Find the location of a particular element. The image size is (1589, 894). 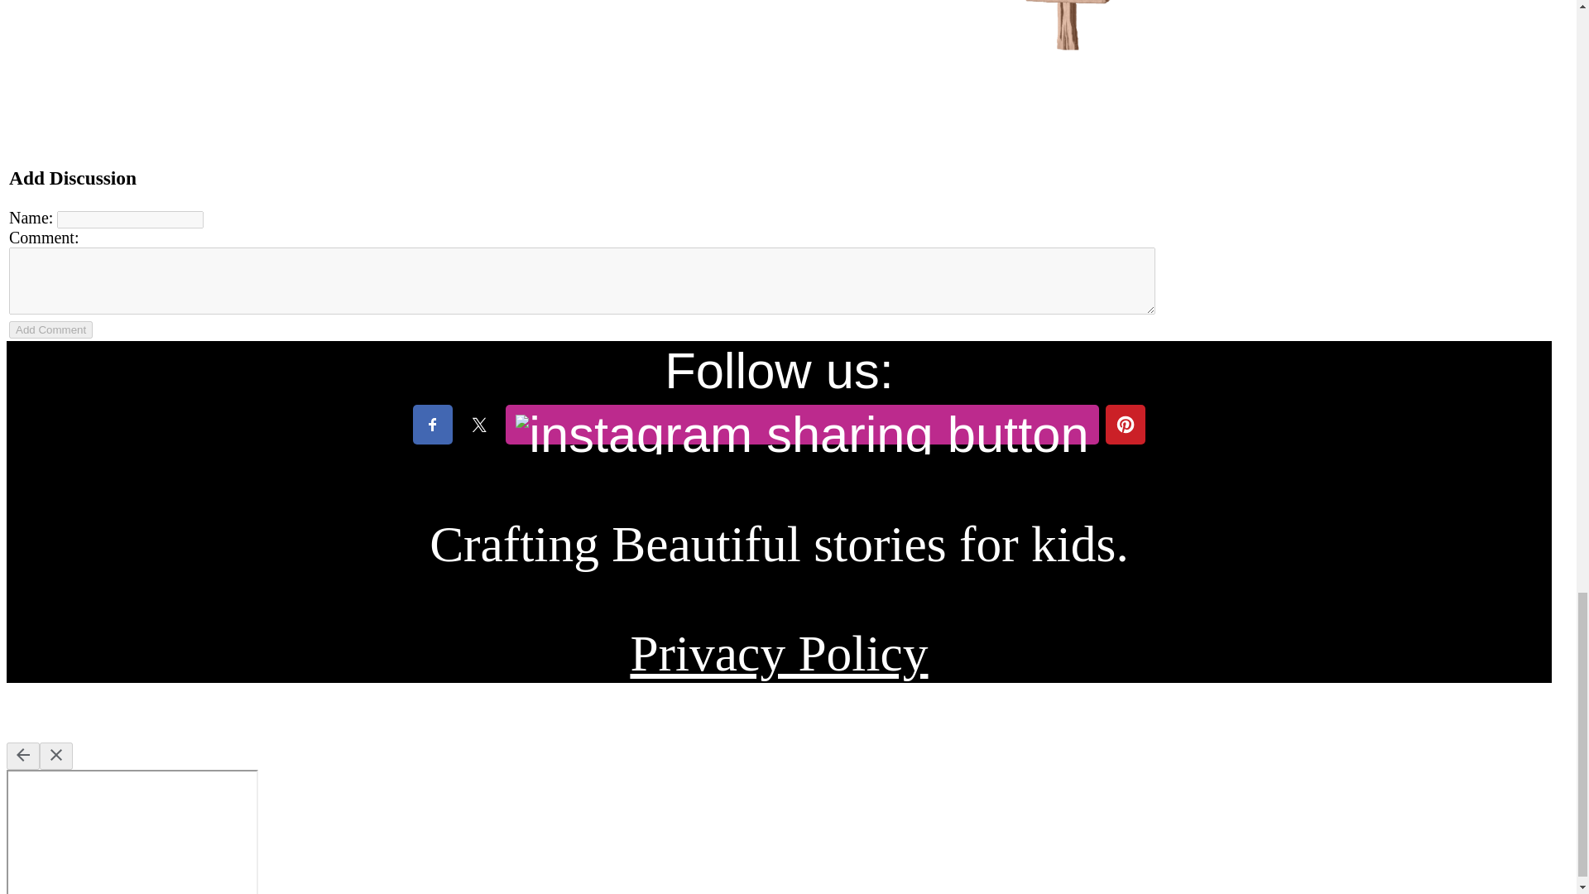

Privacy Policy is located at coordinates (778, 652).